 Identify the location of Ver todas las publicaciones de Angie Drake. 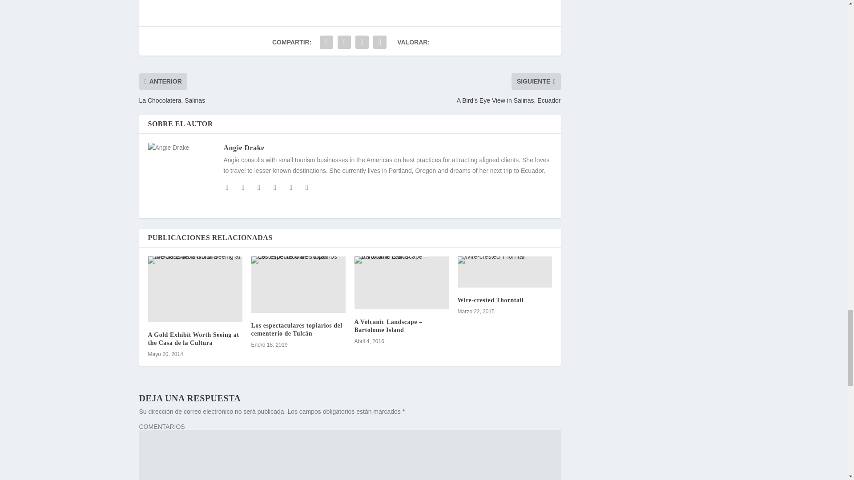
(243, 148).